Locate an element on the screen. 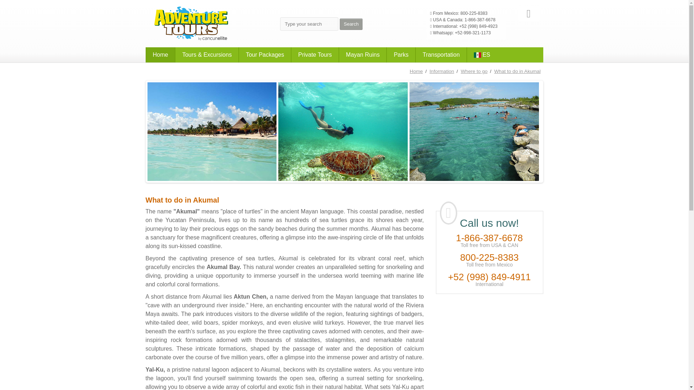  Tours is located at coordinates (207, 55).